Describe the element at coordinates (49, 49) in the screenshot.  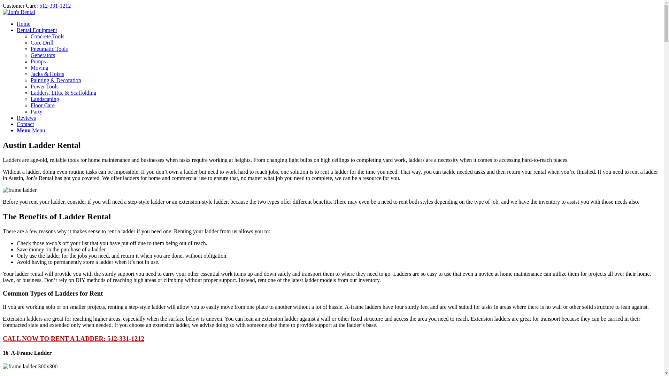
I see `Pneumatic Tools` at that location.